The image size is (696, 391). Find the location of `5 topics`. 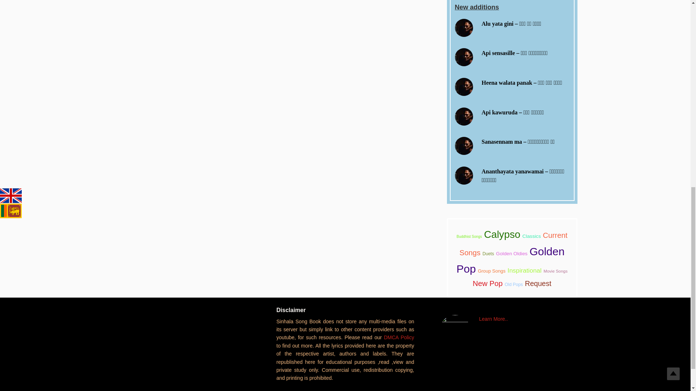

5 topics is located at coordinates (469, 236).